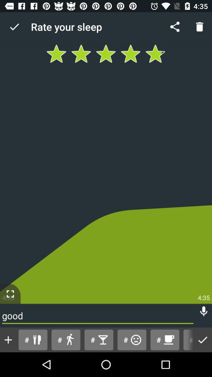 The image size is (212, 377). What do you see at coordinates (203, 311) in the screenshot?
I see `press item above # item` at bounding box center [203, 311].